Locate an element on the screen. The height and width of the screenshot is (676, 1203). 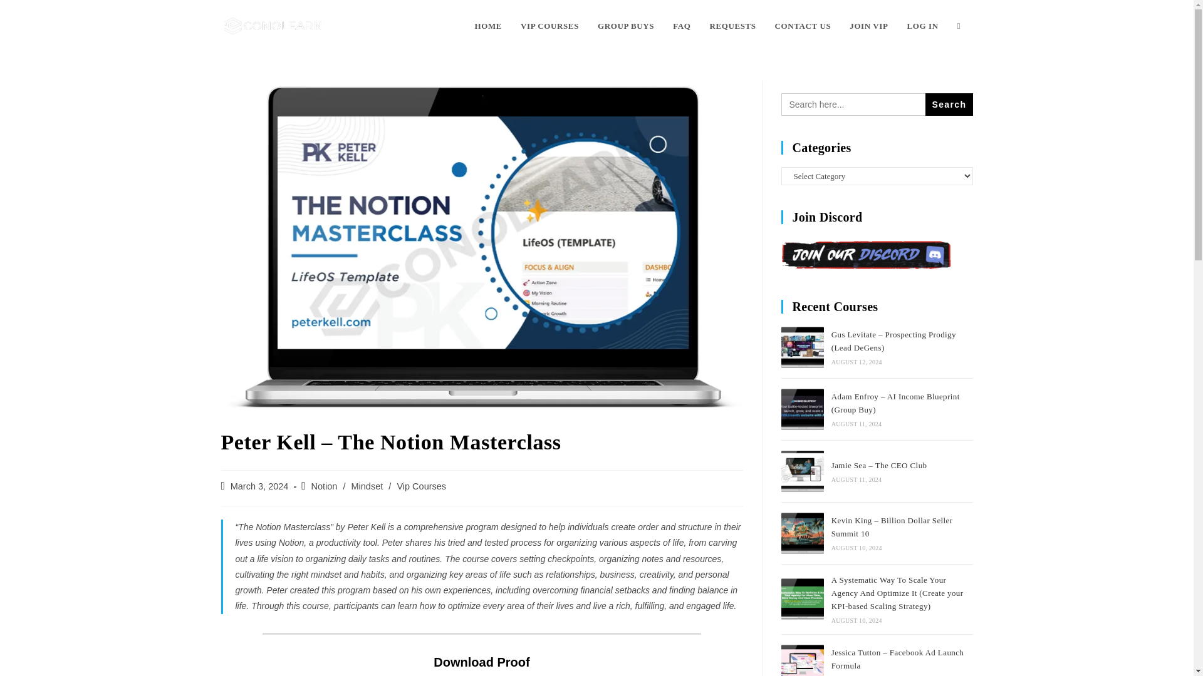
HOME is located at coordinates (487, 26).